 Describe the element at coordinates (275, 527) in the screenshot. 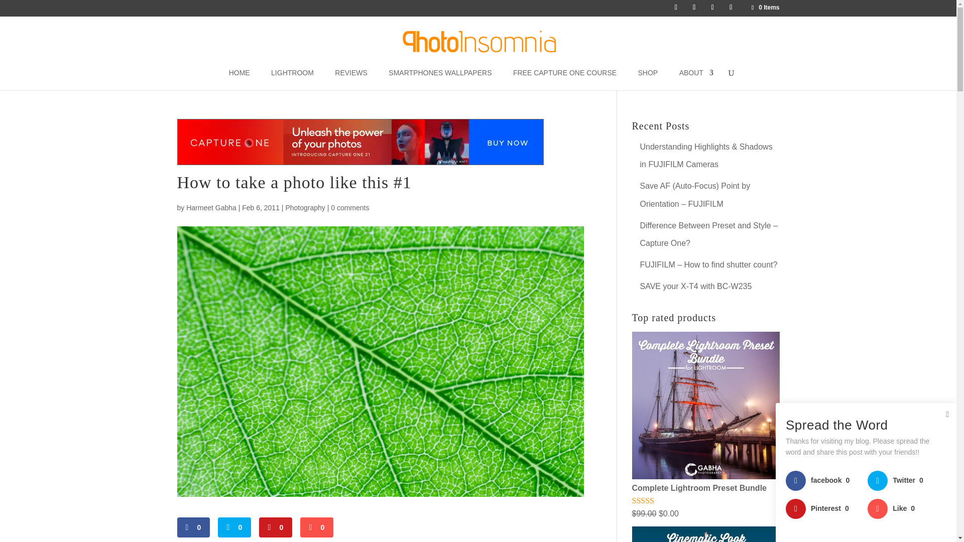

I see `0` at that location.